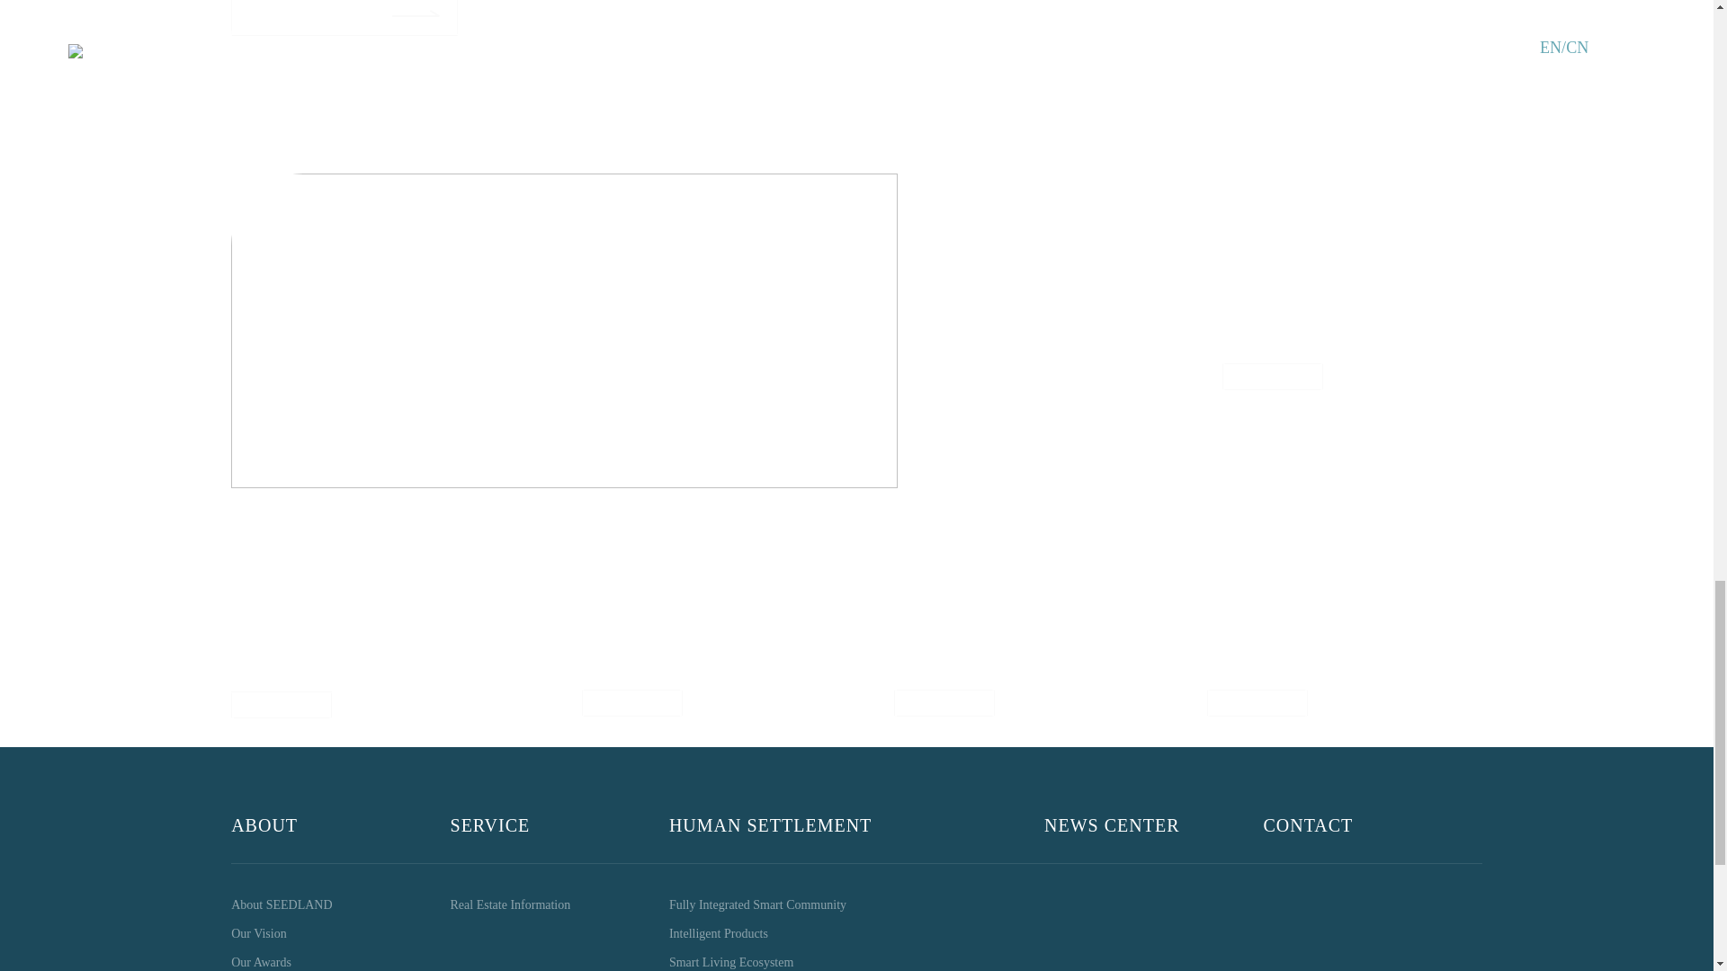  Describe the element at coordinates (944, 702) in the screenshot. I see `EXPLORE` at that location.